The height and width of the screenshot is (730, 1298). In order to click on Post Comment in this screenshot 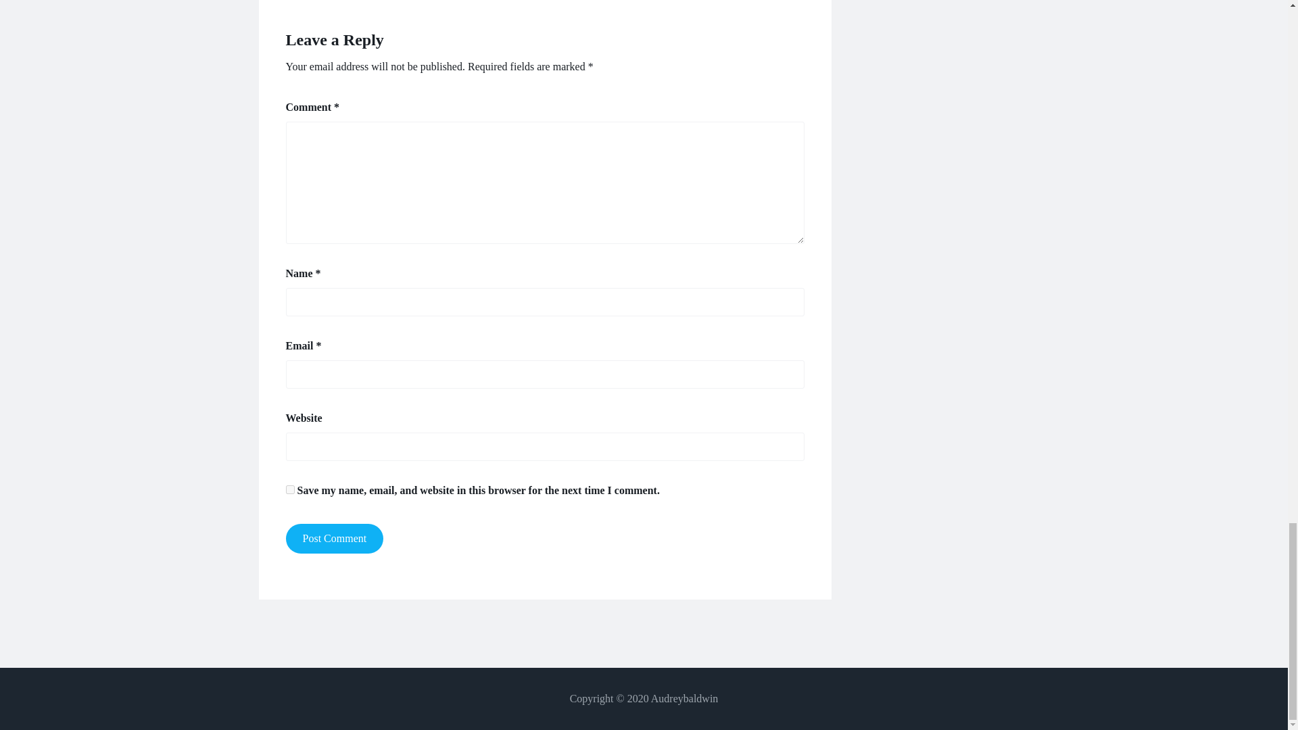, I will do `click(334, 538)`.